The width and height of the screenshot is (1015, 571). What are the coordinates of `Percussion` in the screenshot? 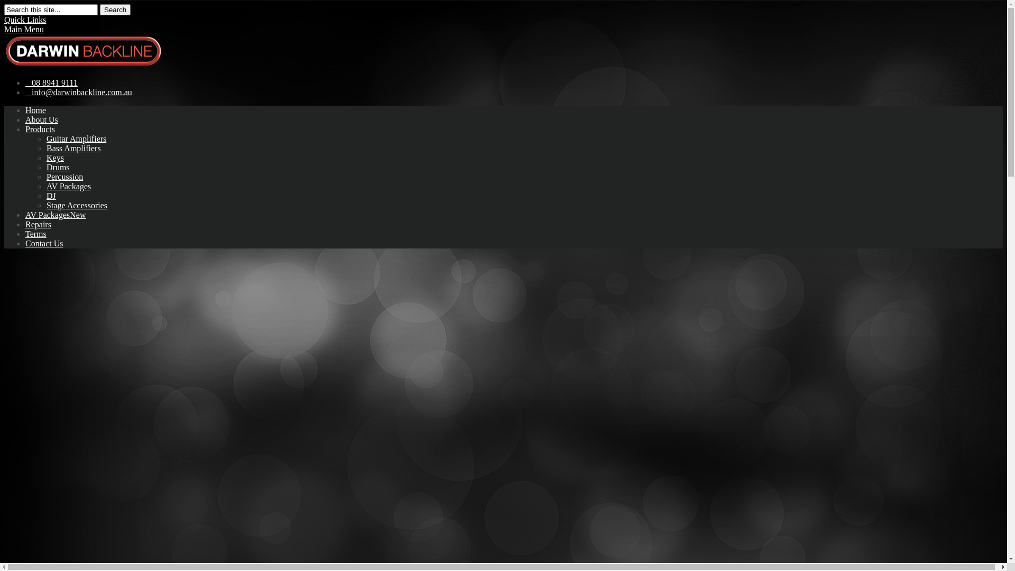 It's located at (64, 177).